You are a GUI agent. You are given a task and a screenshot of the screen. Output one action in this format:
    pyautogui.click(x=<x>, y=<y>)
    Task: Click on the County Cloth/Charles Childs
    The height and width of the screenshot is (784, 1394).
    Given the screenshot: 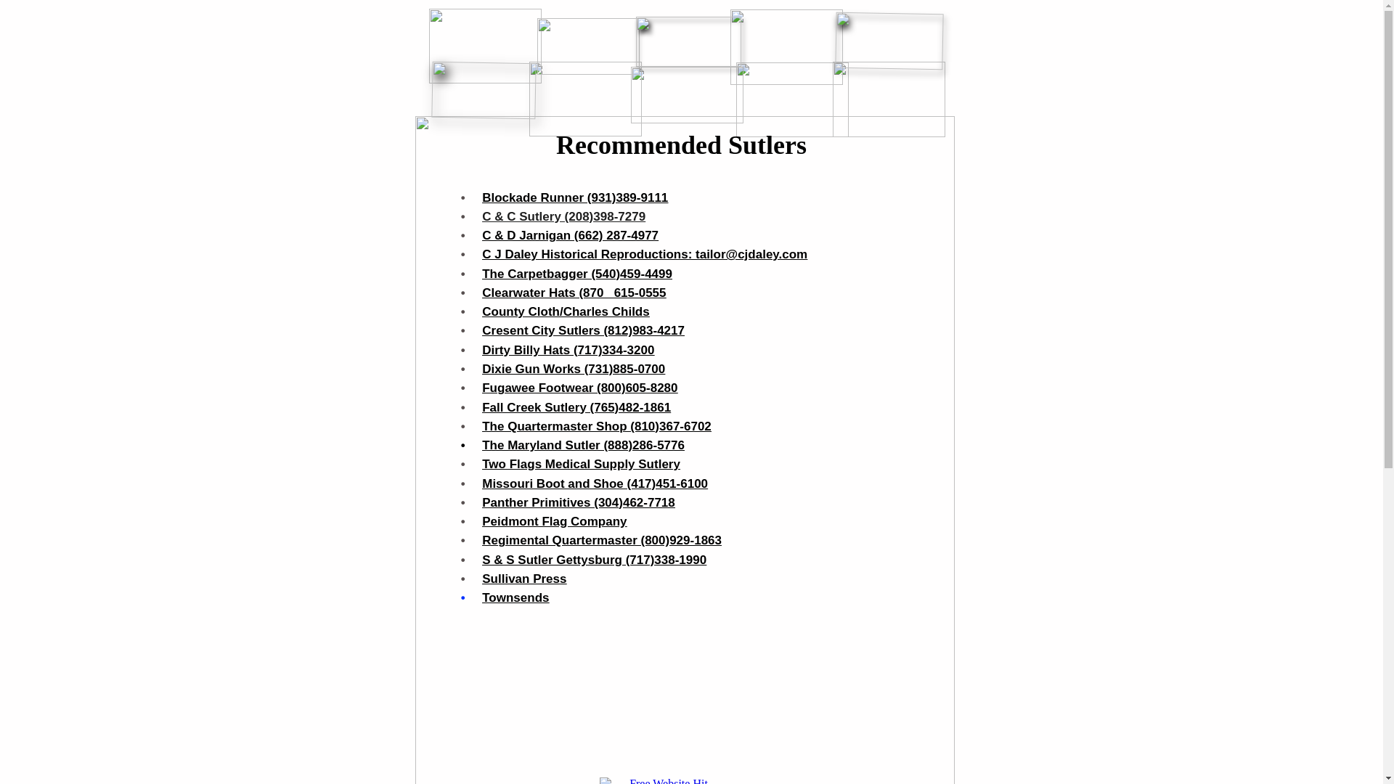 What is the action you would take?
    pyautogui.click(x=566, y=312)
    